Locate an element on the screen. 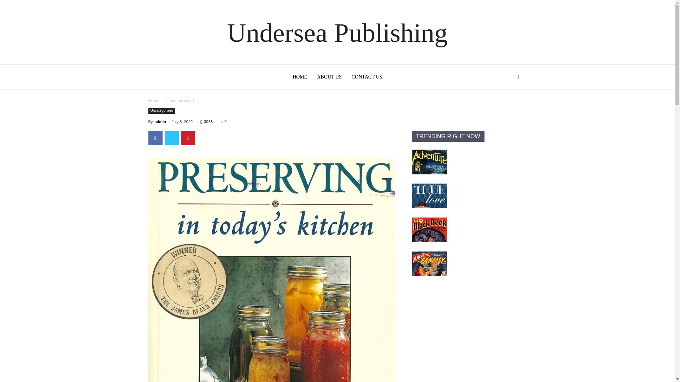 Image resolution: width=680 pixels, height=382 pixels. Undersea Publishing is located at coordinates (337, 33).